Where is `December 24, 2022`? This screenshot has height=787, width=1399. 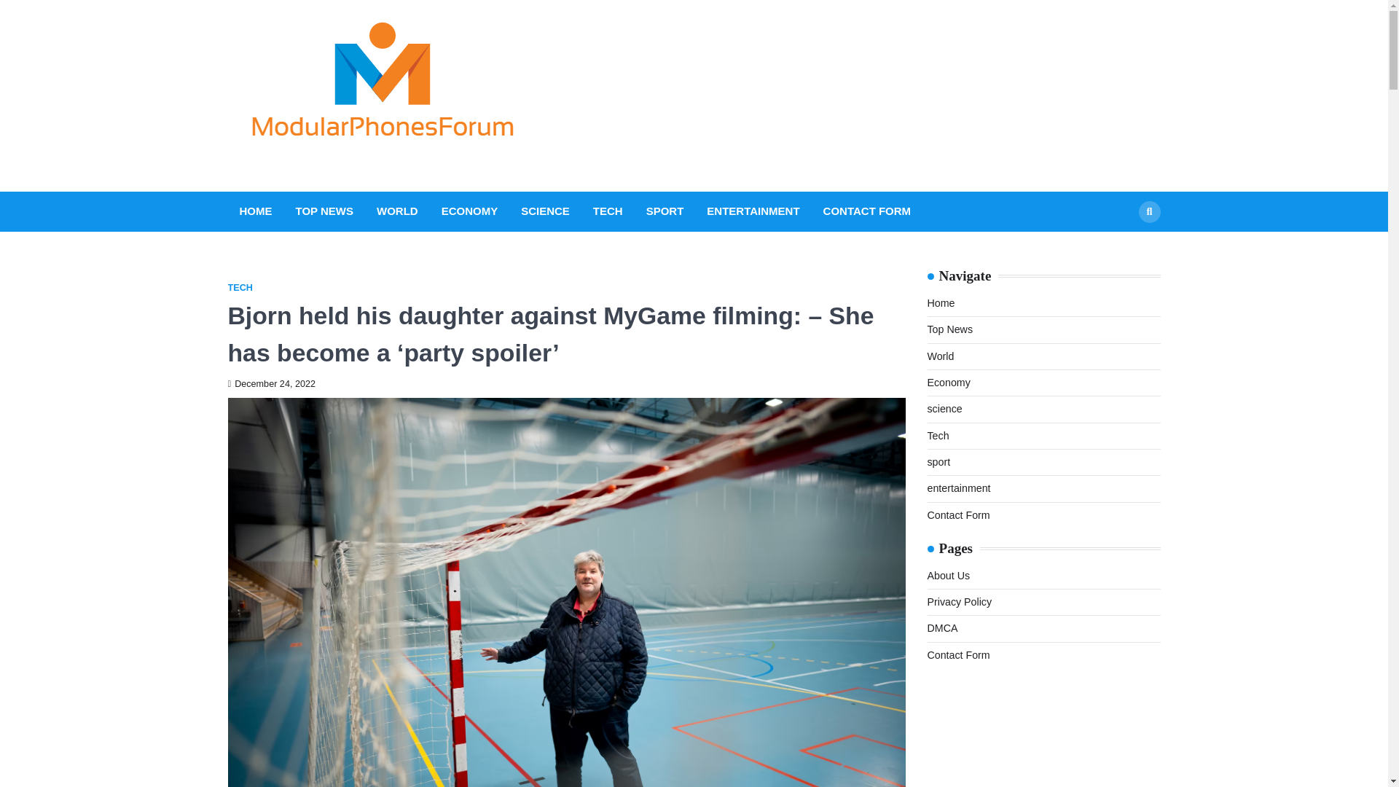 December 24, 2022 is located at coordinates (271, 383).